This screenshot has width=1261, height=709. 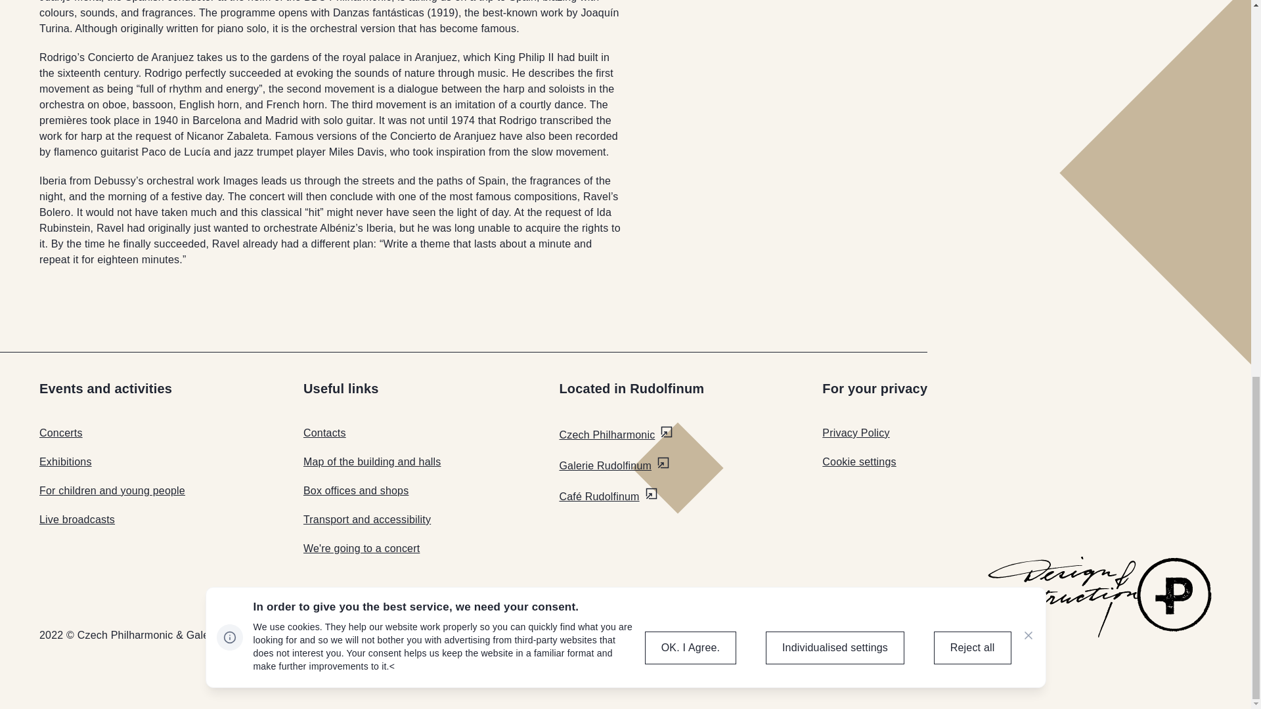 What do you see at coordinates (361, 548) in the screenshot?
I see `We're going to a concert` at bounding box center [361, 548].